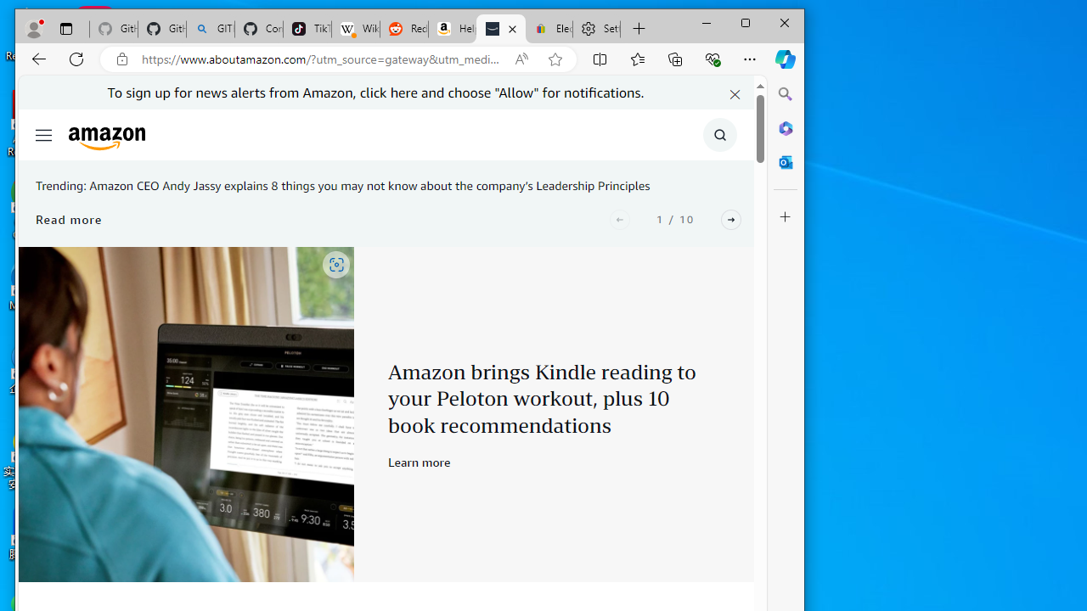 This screenshot has height=611, width=1087. I want to click on Read more, so click(70, 219).